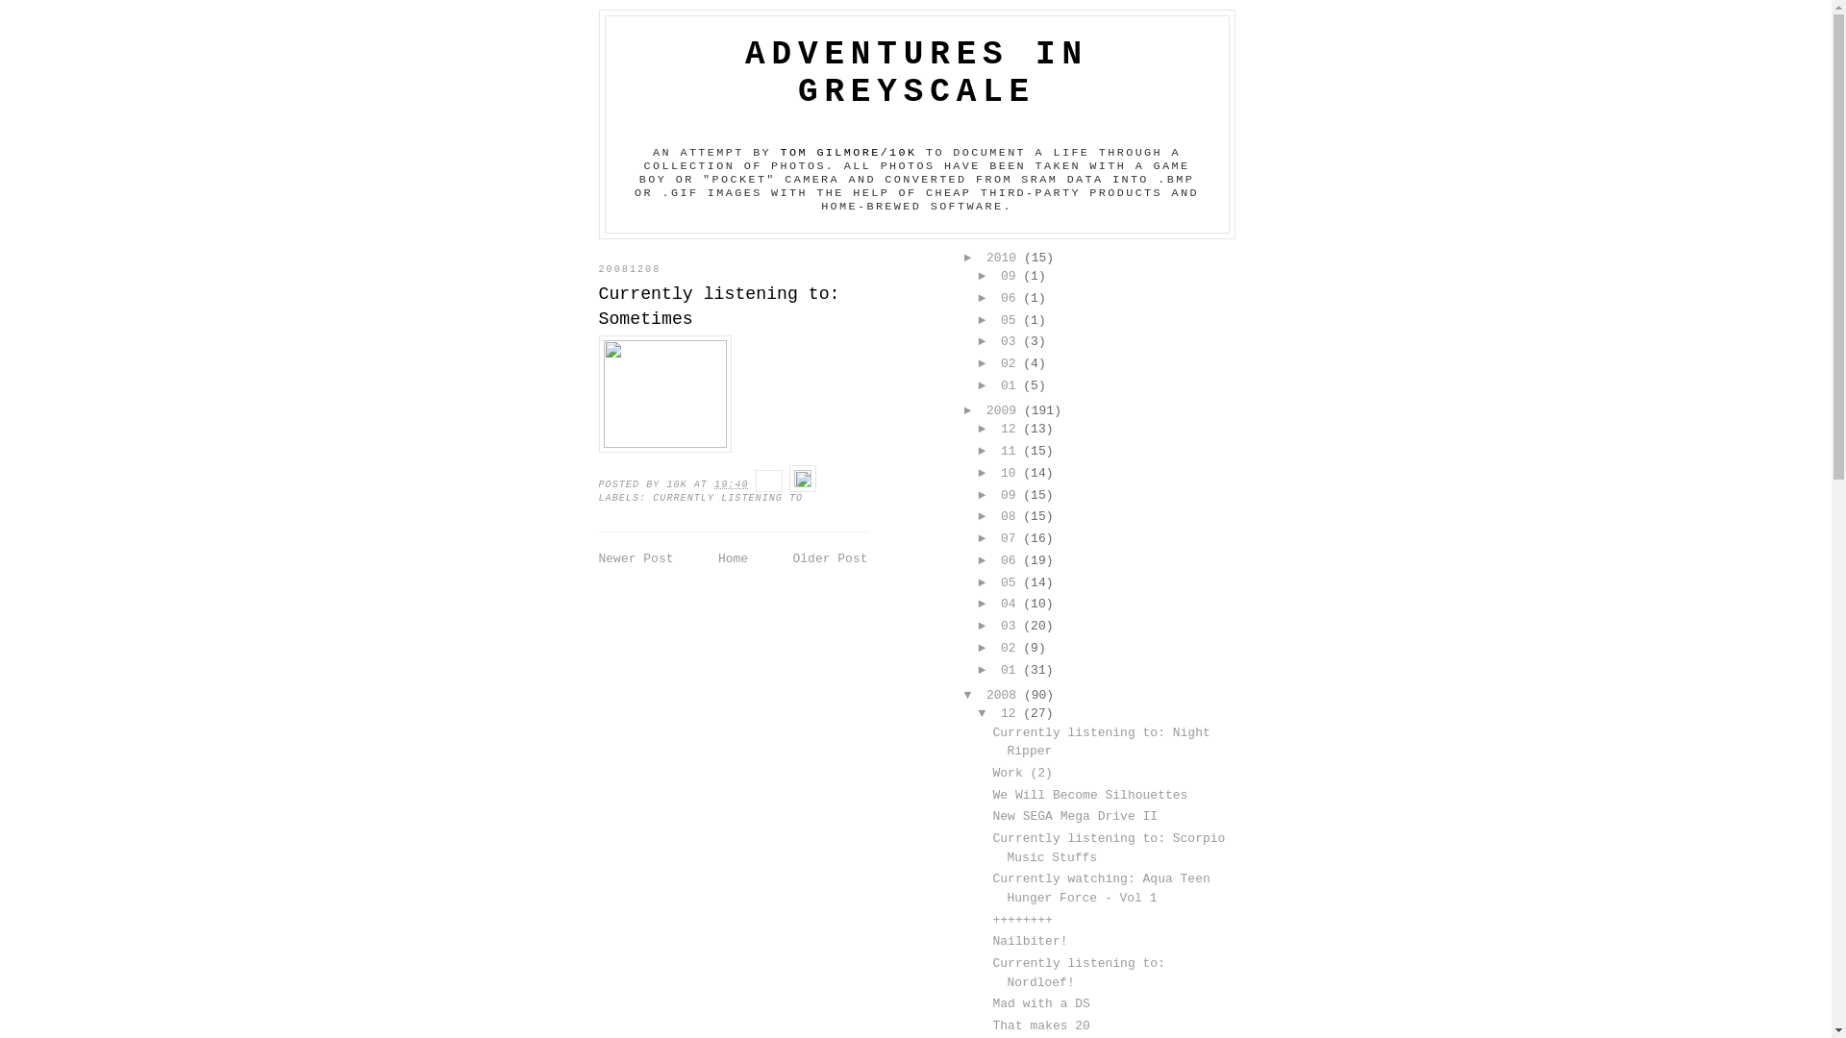  What do you see at coordinates (636, 559) in the screenshot?
I see `Newer Post` at bounding box center [636, 559].